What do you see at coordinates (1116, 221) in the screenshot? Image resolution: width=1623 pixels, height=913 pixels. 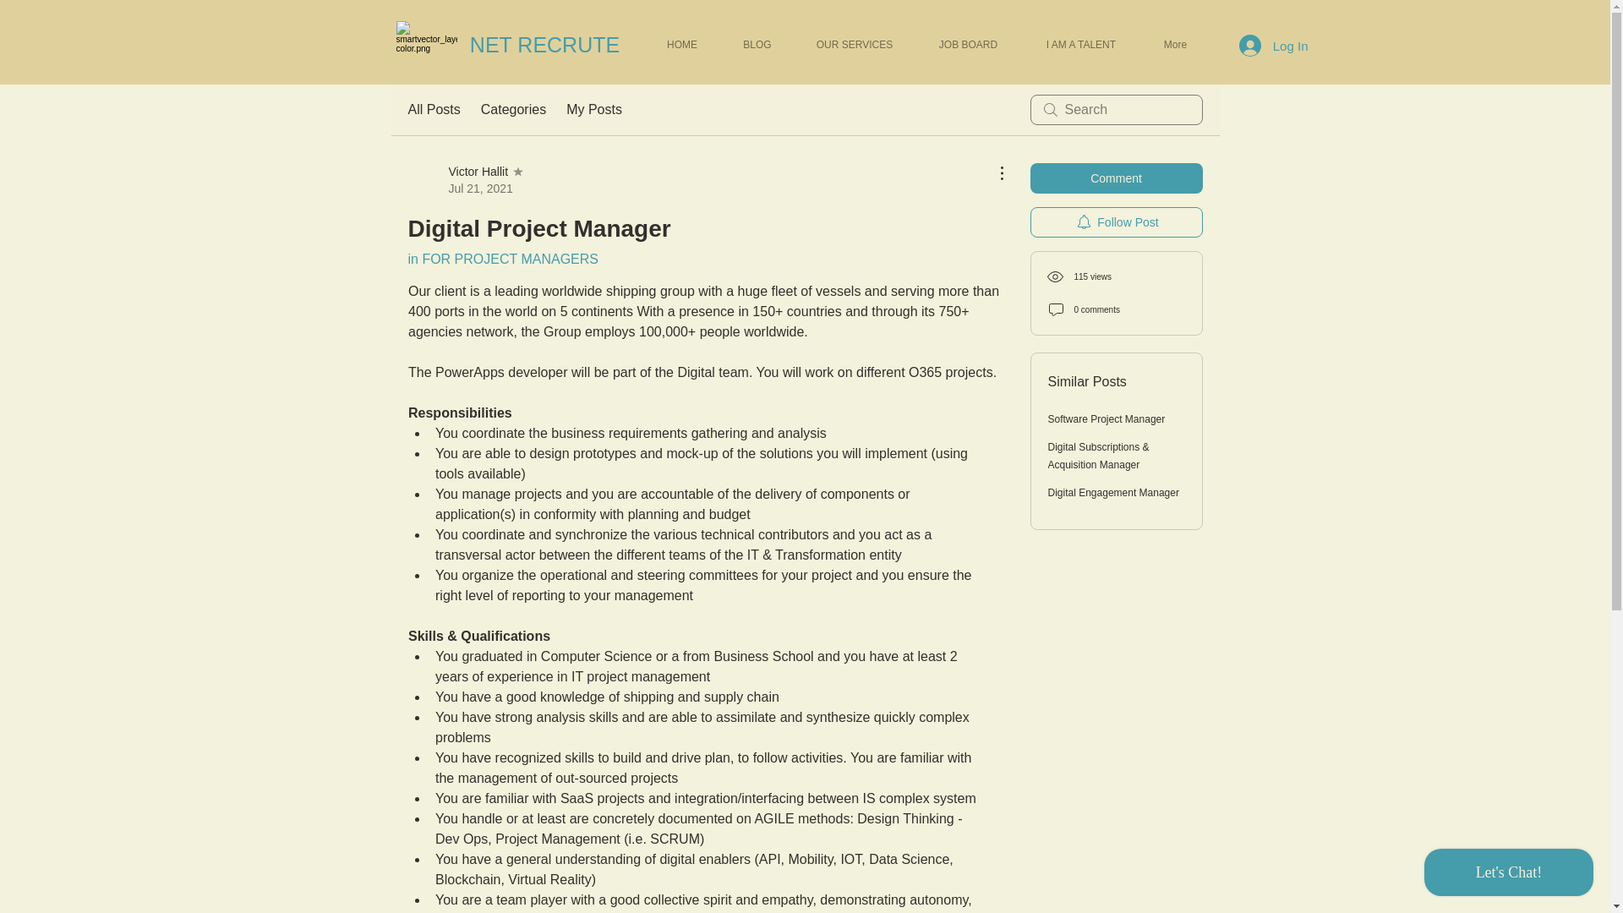 I see `Follow Post` at bounding box center [1116, 221].